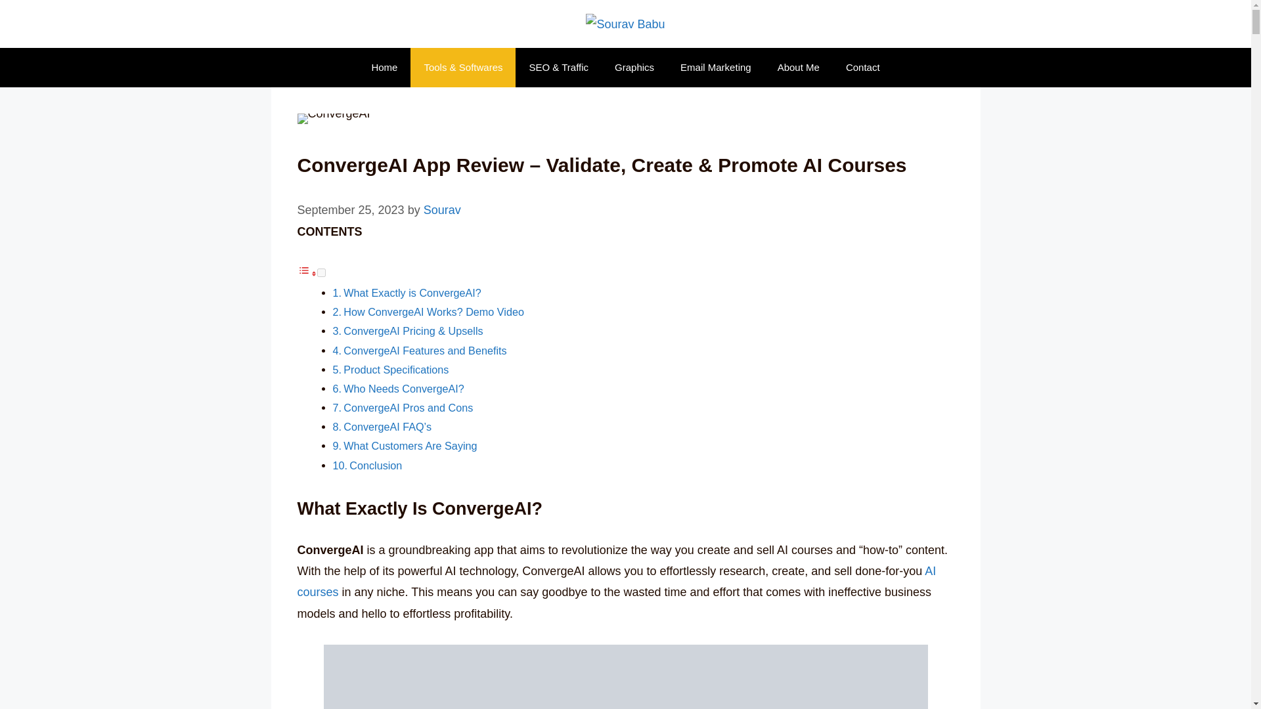 The height and width of the screenshot is (709, 1261). What do you see at coordinates (412, 293) in the screenshot?
I see `What Exactly is ConvergeAI?` at bounding box center [412, 293].